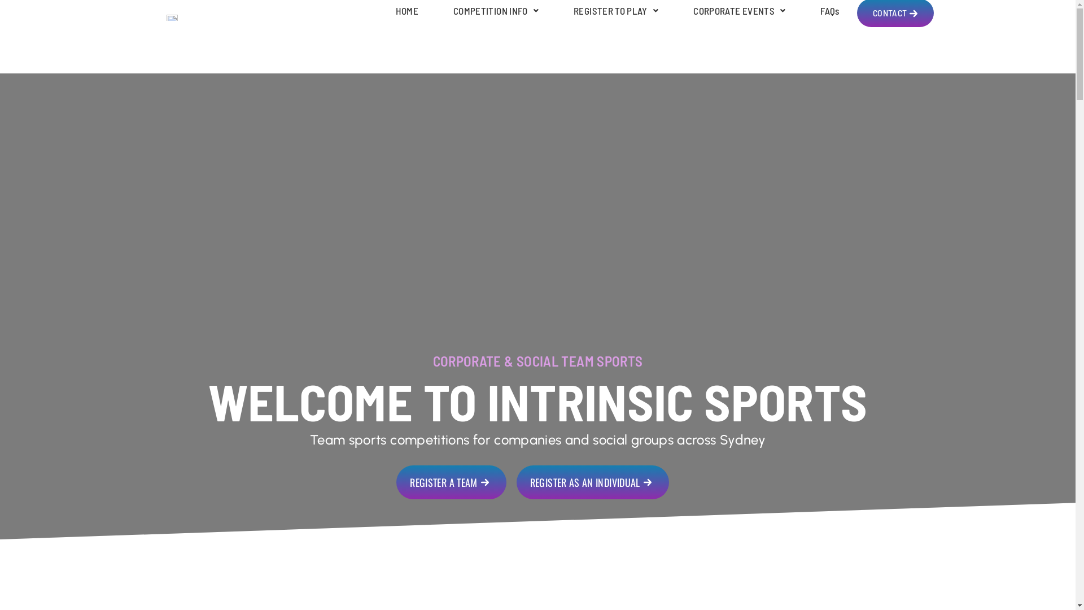 The height and width of the screenshot is (610, 1084). What do you see at coordinates (451, 482) in the screenshot?
I see `REGISTER A TEAM` at bounding box center [451, 482].